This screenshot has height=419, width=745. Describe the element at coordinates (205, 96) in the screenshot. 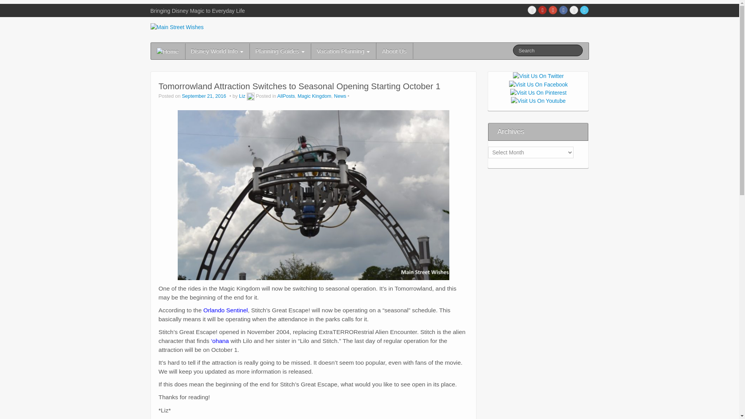

I see `1:39 pm` at that location.